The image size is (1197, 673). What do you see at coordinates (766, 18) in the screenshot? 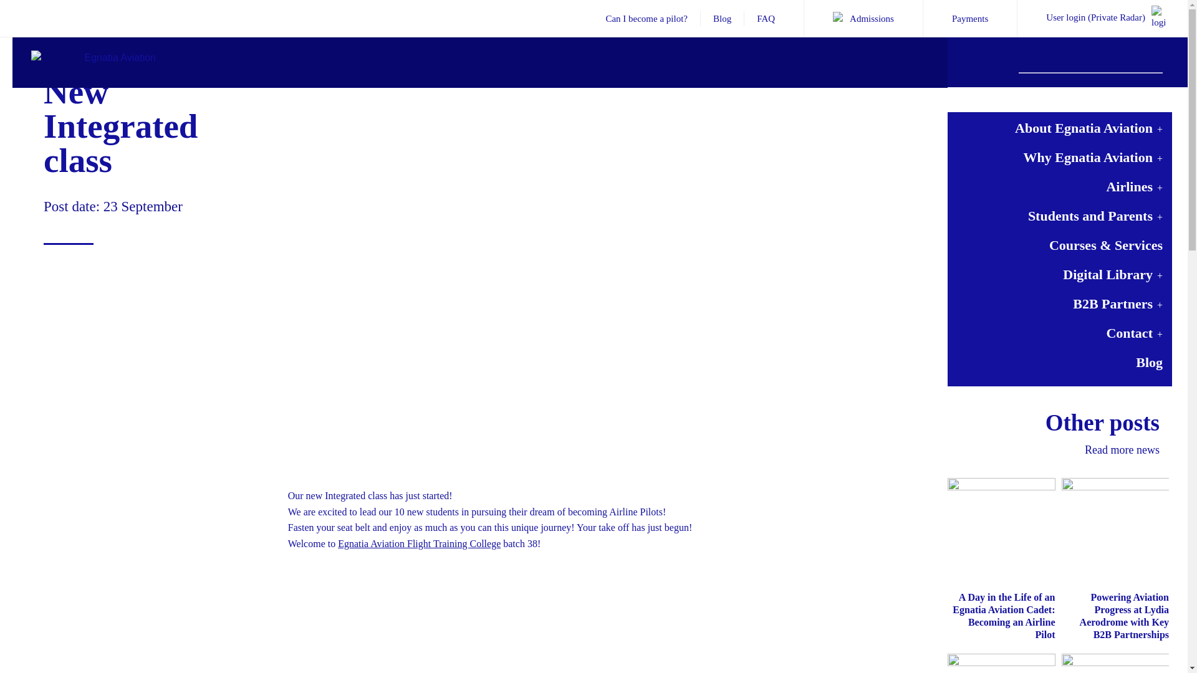
I see `FAQ` at bounding box center [766, 18].